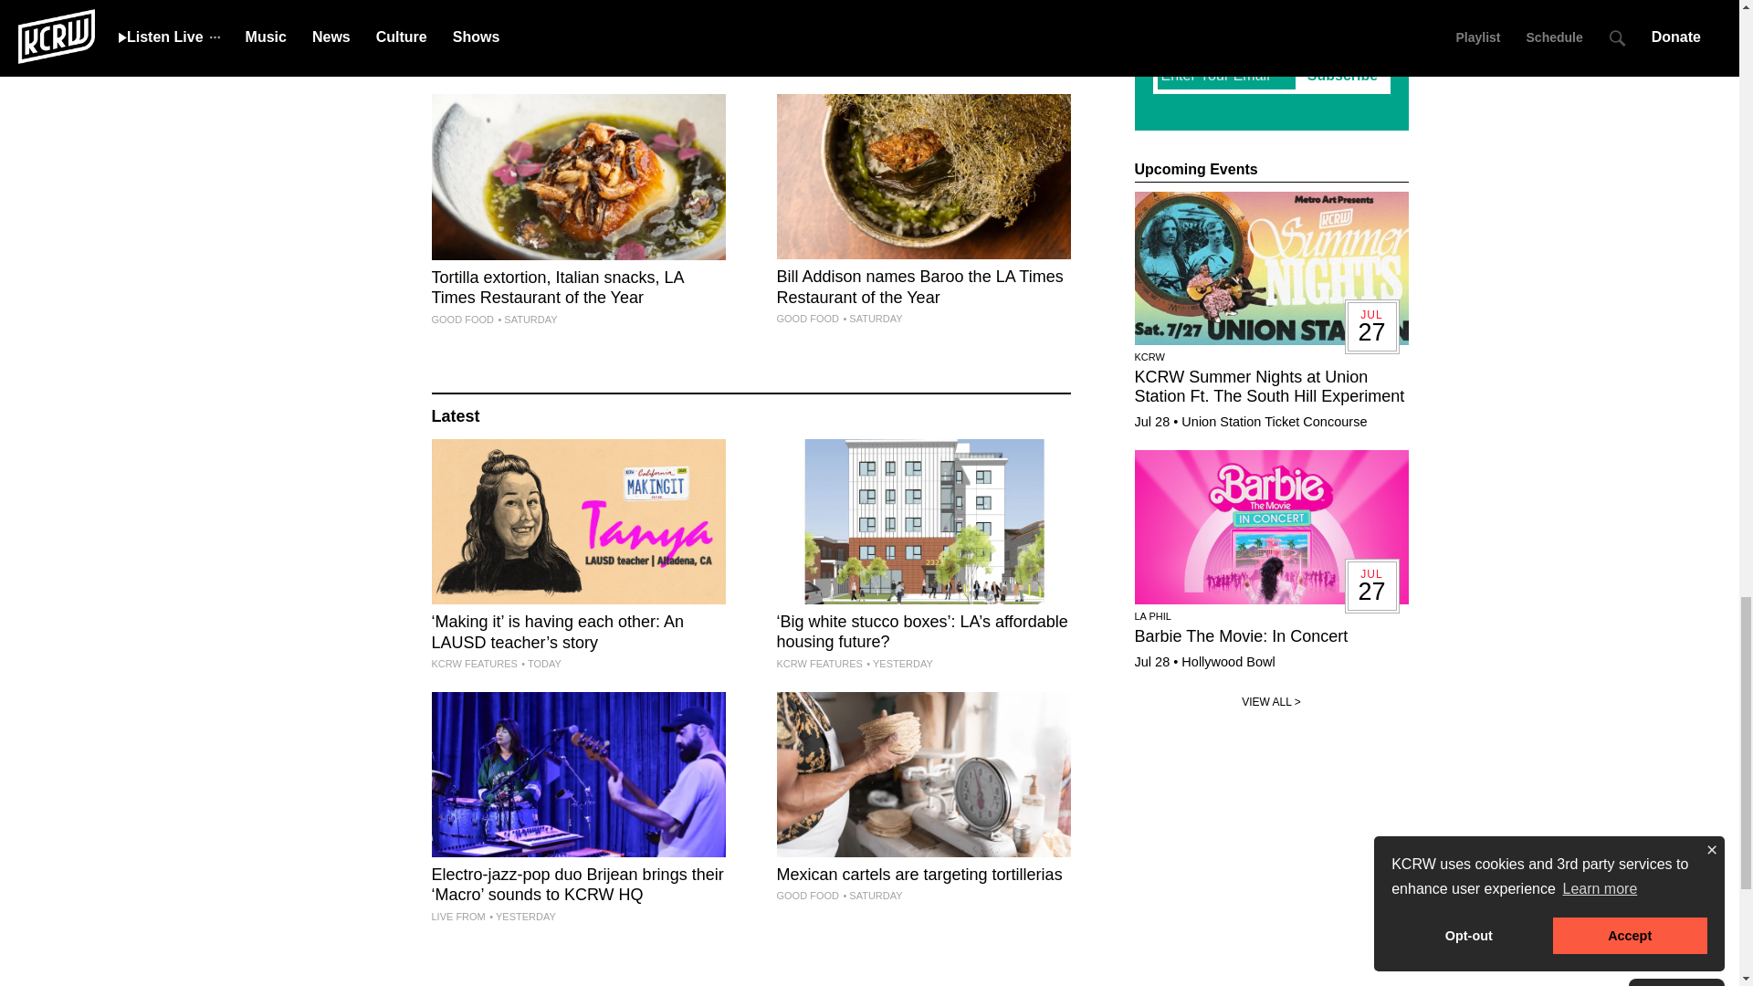  What do you see at coordinates (541, 664) in the screenshot?
I see `Friday, July 26th 2024, 3:00 pm` at bounding box center [541, 664].